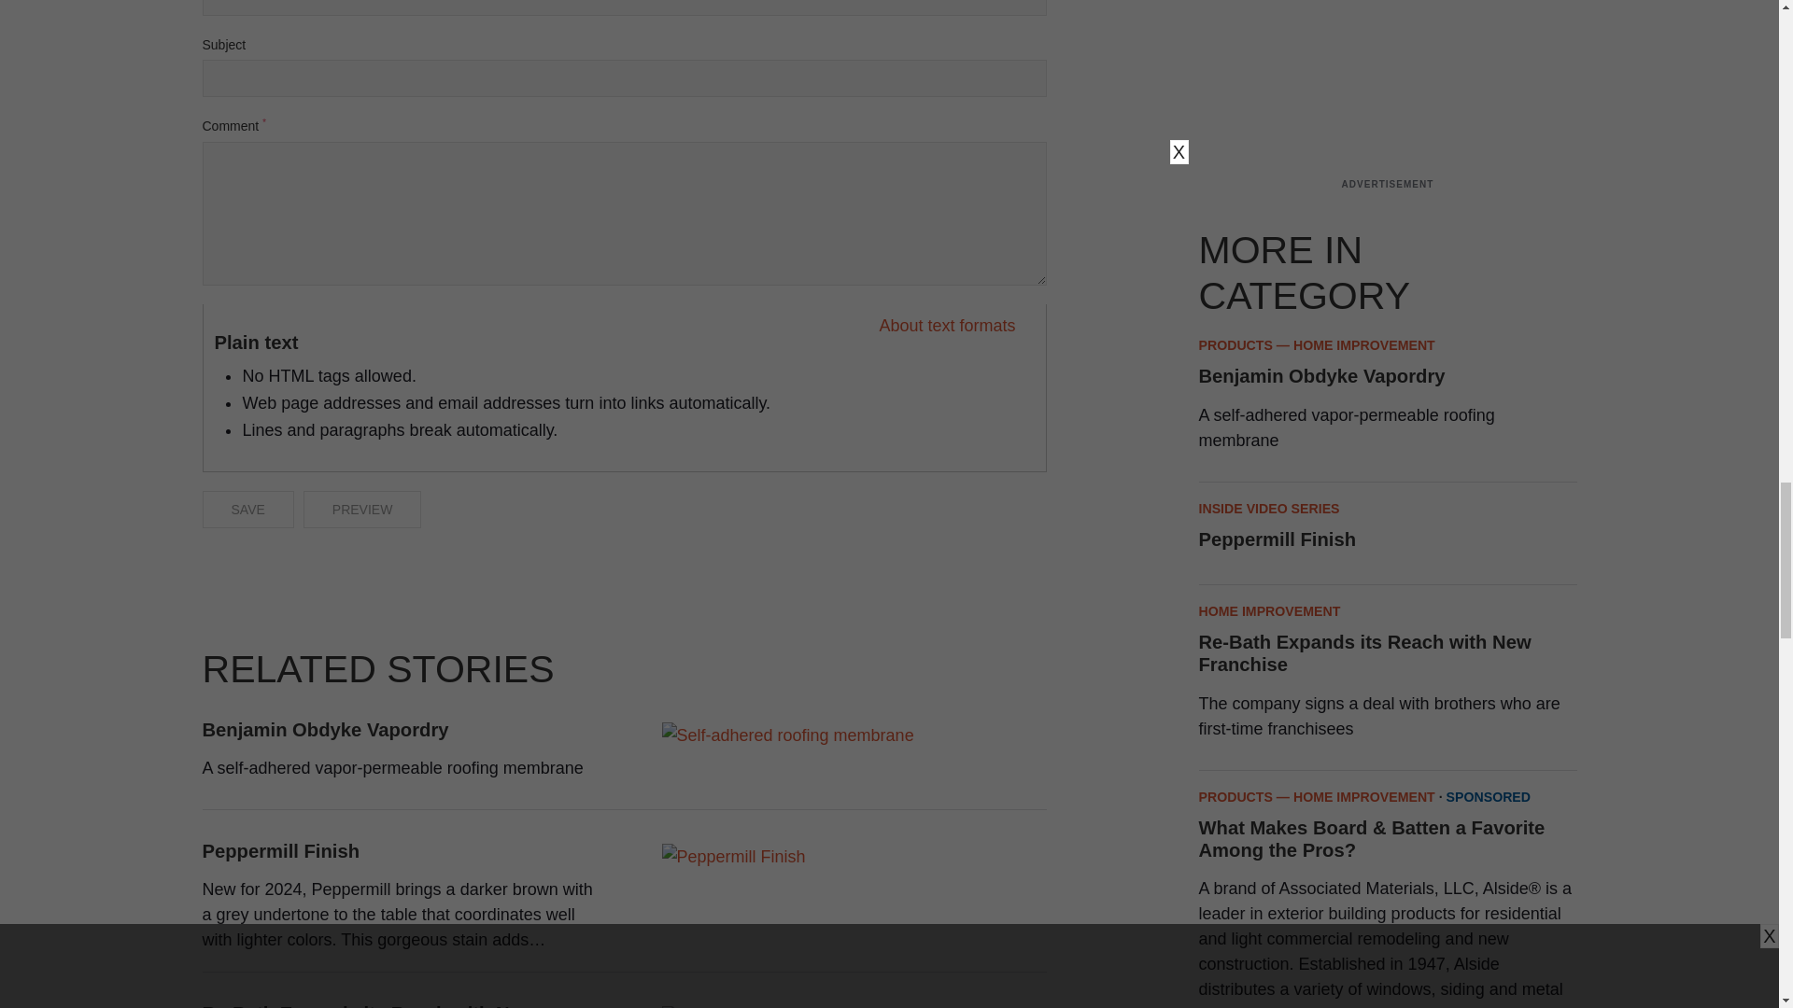 This screenshot has width=1793, height=1008. I want to click on Photo credit: Re-Bath, so click(754, 999).